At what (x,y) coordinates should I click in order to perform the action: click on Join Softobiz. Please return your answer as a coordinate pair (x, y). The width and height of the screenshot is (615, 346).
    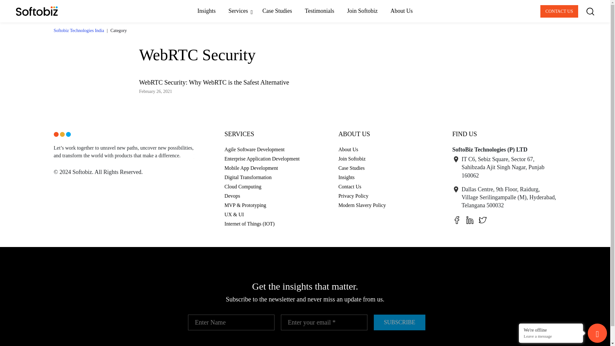
    Looking at the image, I should click on (352, 159).